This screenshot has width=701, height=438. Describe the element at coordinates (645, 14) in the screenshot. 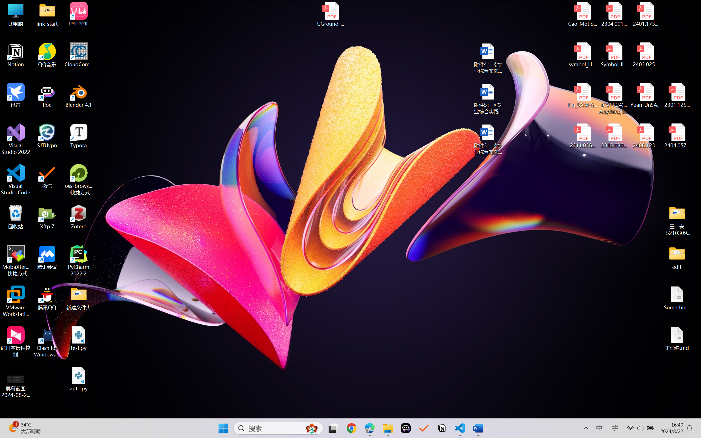

I see `2401.17399v1.pdf` at that location.